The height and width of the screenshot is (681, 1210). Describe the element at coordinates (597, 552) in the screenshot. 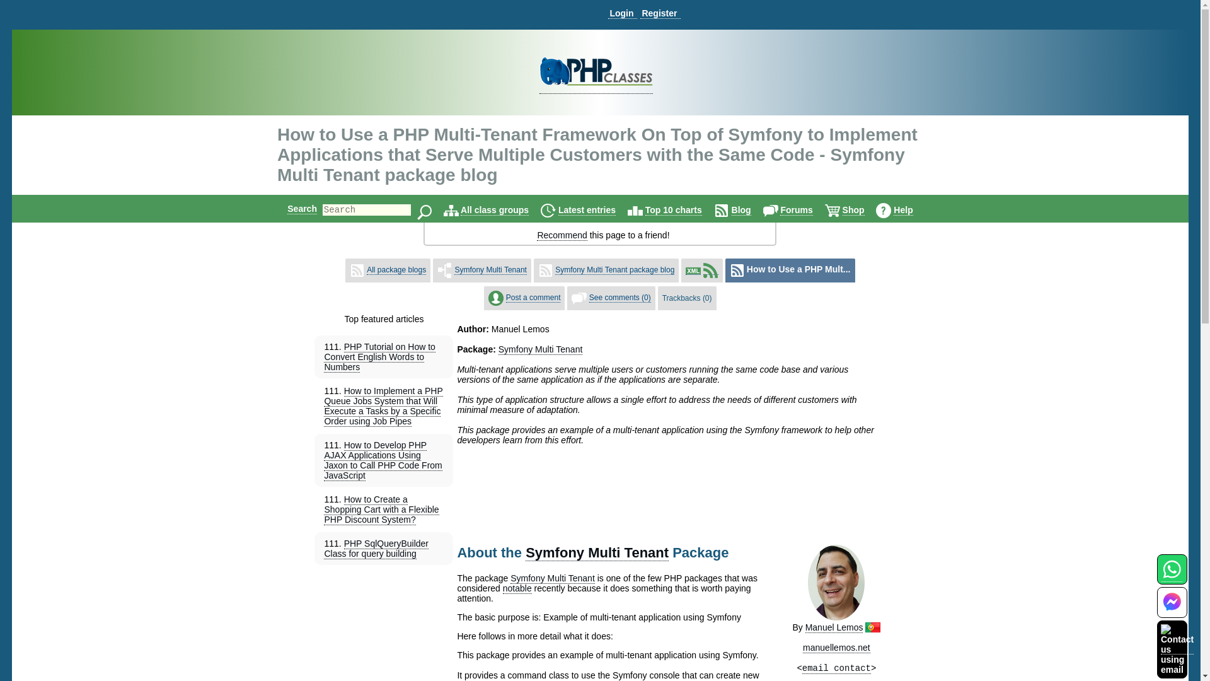

I see `Symfony Multi Tenant` at that location.